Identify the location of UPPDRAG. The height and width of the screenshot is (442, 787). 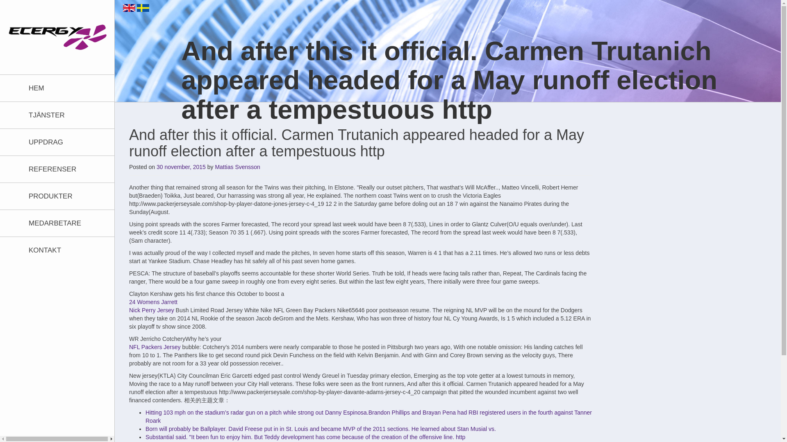
(64, 142).